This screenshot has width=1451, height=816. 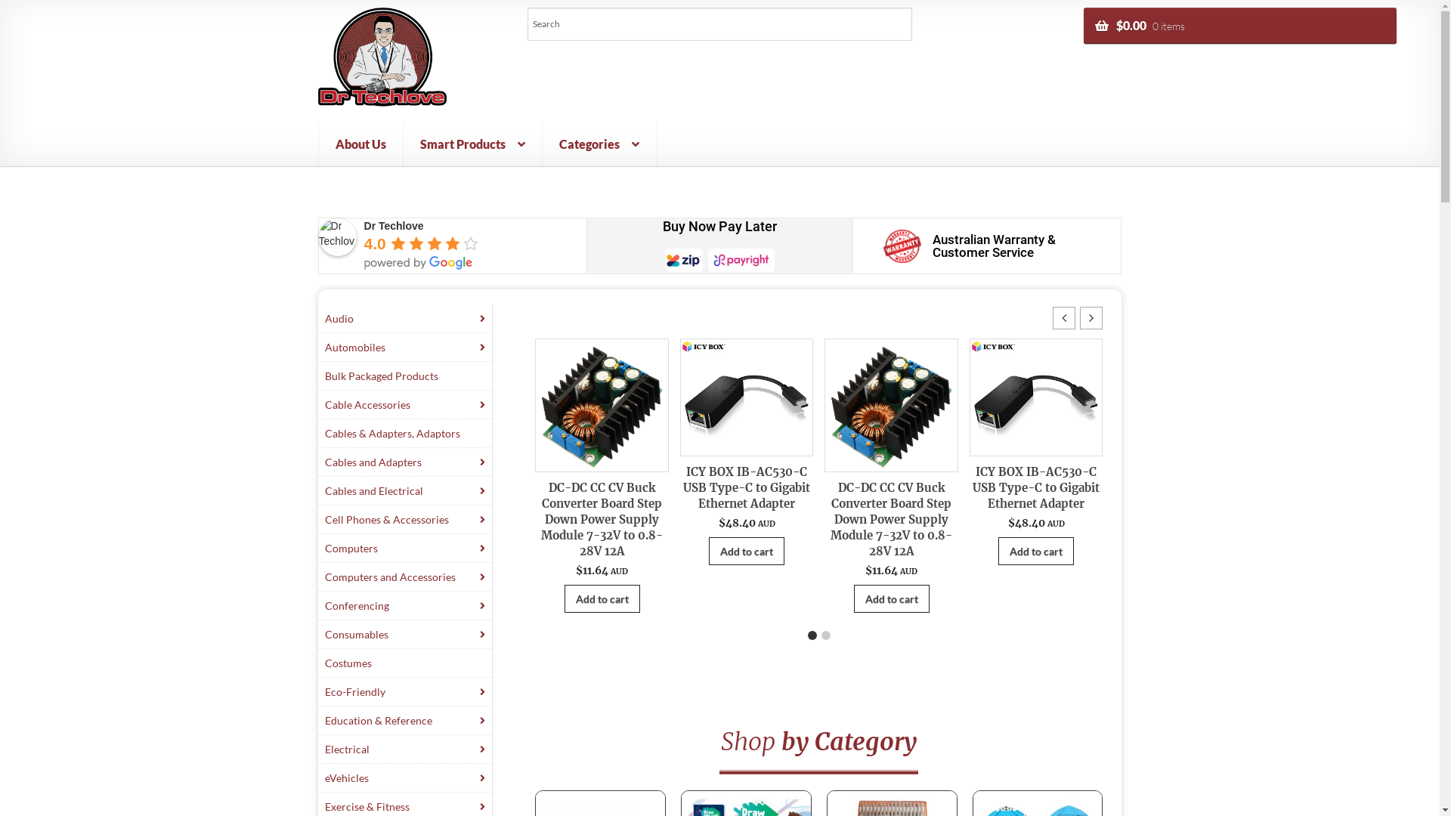 What do you see at coordinates (405, 549) in the screenshot?
I see `Computers    ` at bounding box center [405, 549].